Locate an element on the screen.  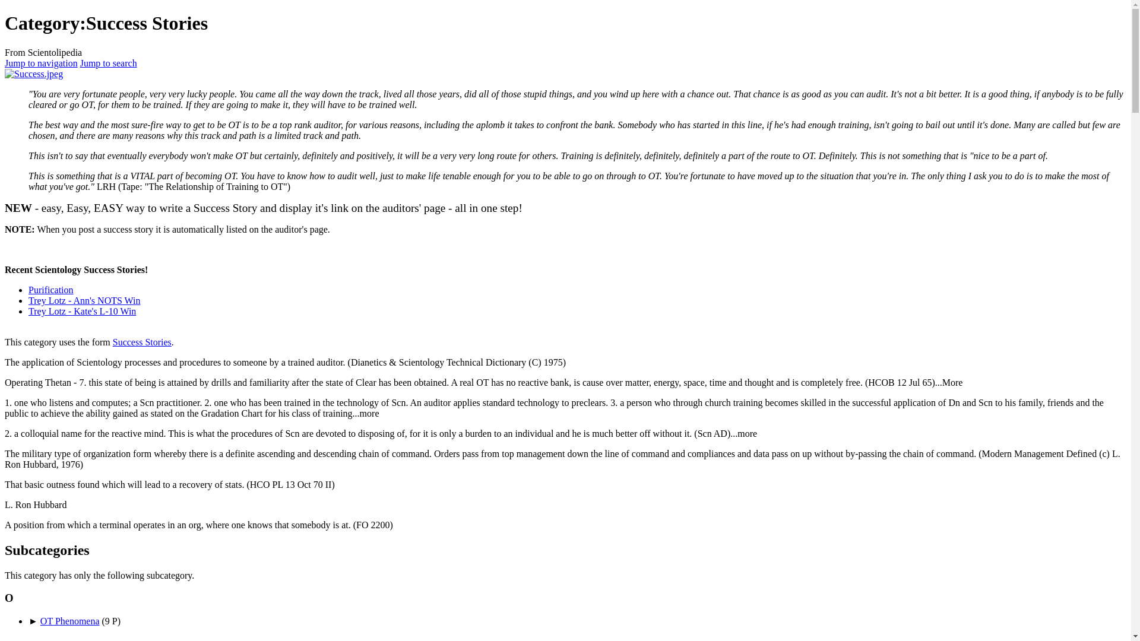
Trey Lotz - Ann's NOTS Win is located at coordinates (84, 300).